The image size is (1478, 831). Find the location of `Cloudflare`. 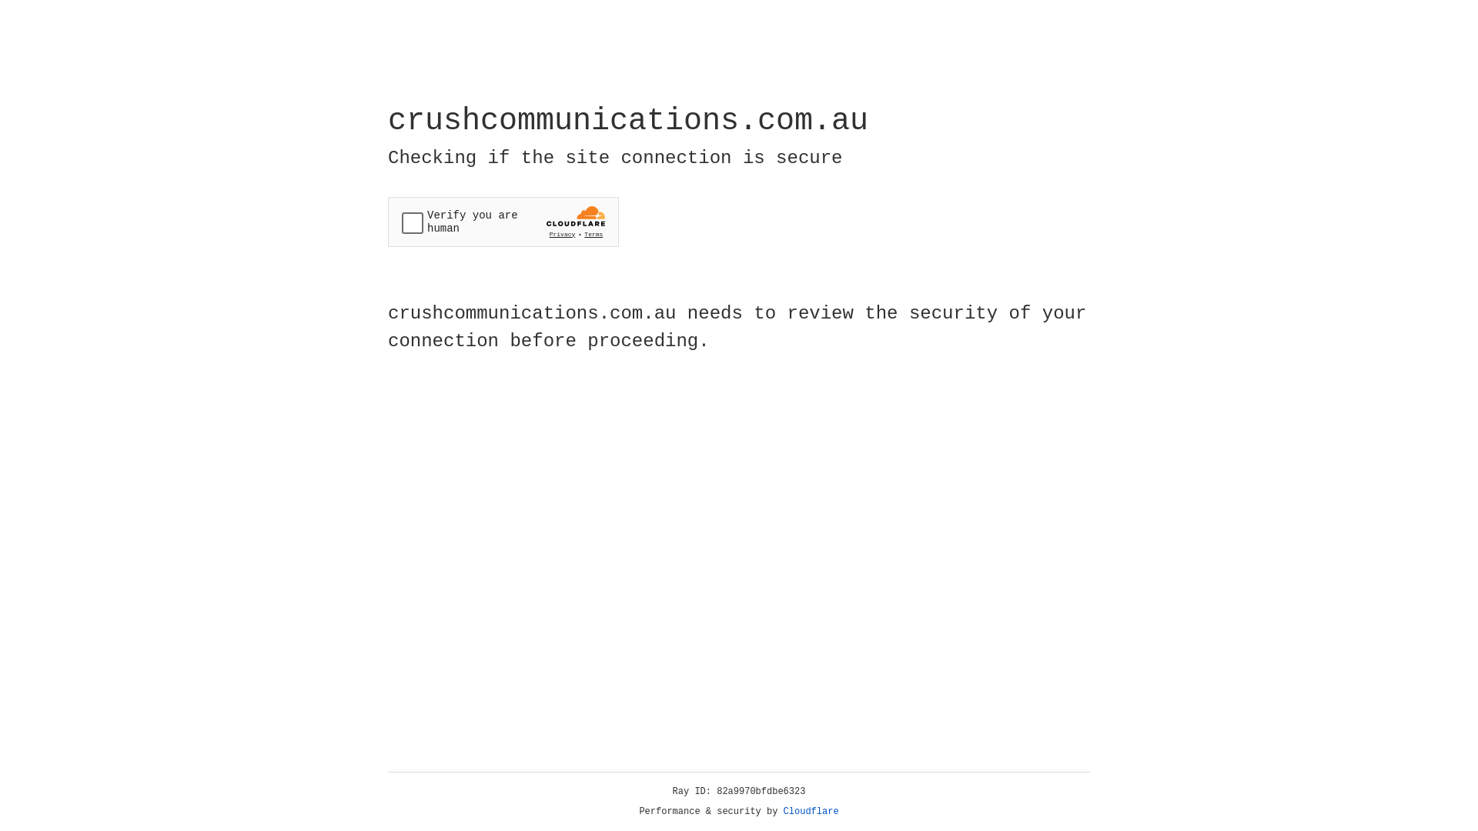

Cloudflare is located at coordinates (811, 812).